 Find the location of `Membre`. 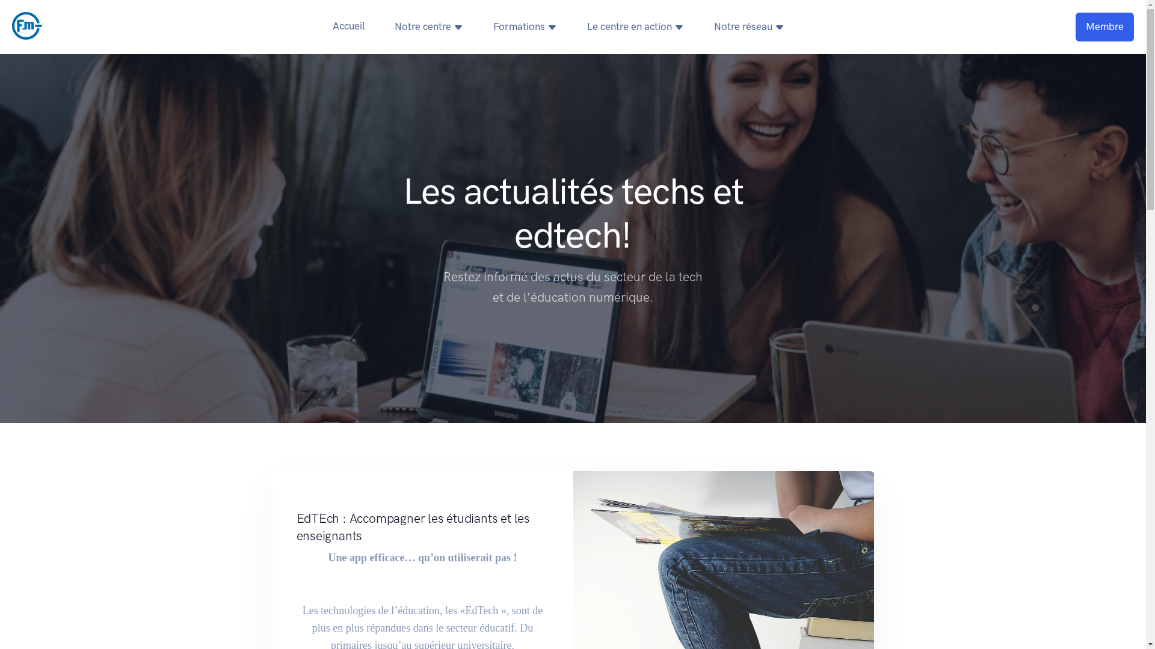

Membre is located at coordinates (1104, 26).